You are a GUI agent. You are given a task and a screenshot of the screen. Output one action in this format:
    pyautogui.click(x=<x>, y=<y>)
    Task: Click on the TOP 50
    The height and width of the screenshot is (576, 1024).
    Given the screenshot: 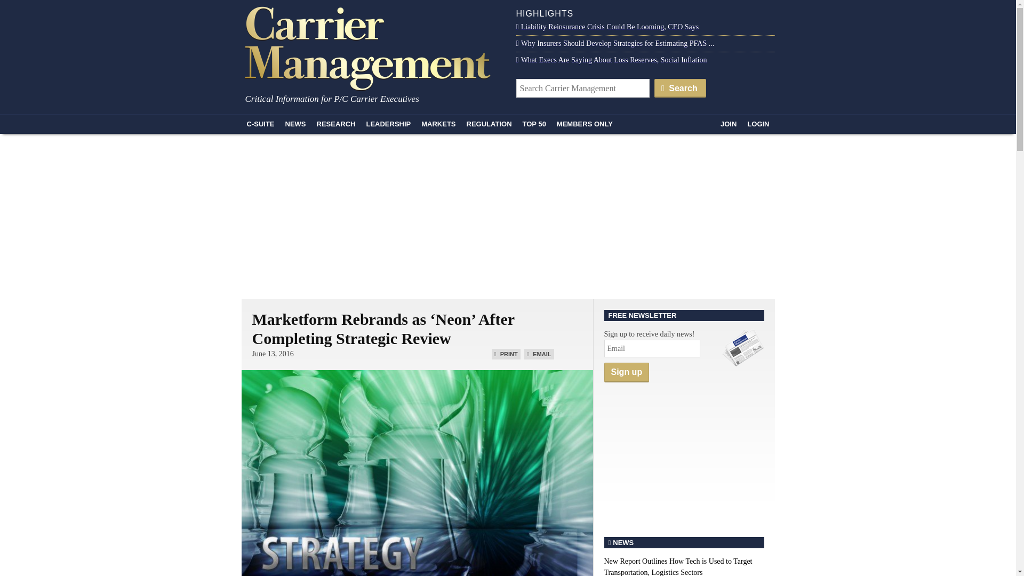 What is the action you would take?
    pyautogui.click(x=534, y=124)
    